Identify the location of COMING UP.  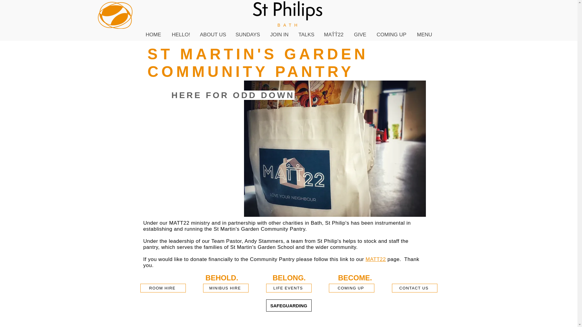
(351, 288).